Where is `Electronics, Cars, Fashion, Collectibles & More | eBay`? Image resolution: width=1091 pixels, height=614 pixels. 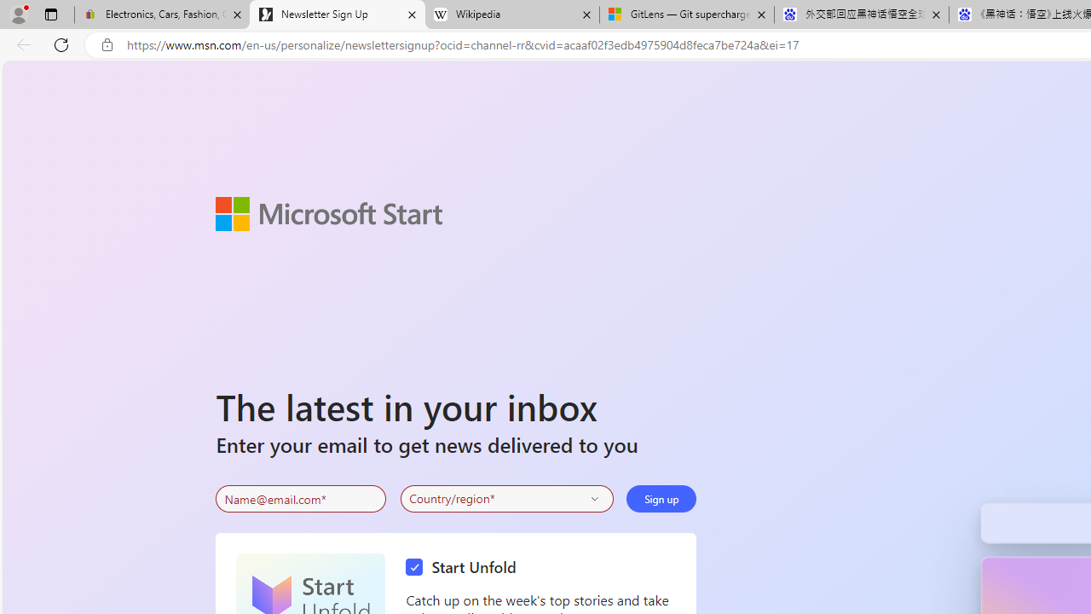 Electronics, Cars, Fashion, Collectibles & More | eBay is located at coordinates (162, 15).